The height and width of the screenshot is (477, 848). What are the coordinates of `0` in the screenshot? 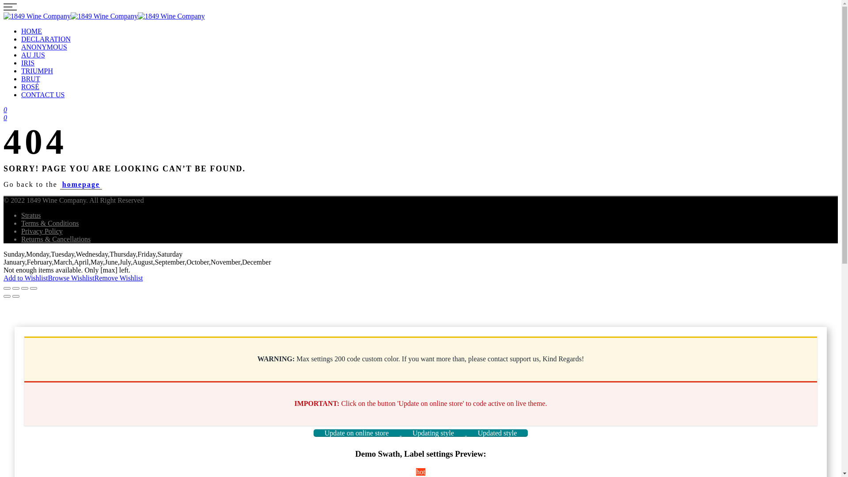 It's located at (5, 110).